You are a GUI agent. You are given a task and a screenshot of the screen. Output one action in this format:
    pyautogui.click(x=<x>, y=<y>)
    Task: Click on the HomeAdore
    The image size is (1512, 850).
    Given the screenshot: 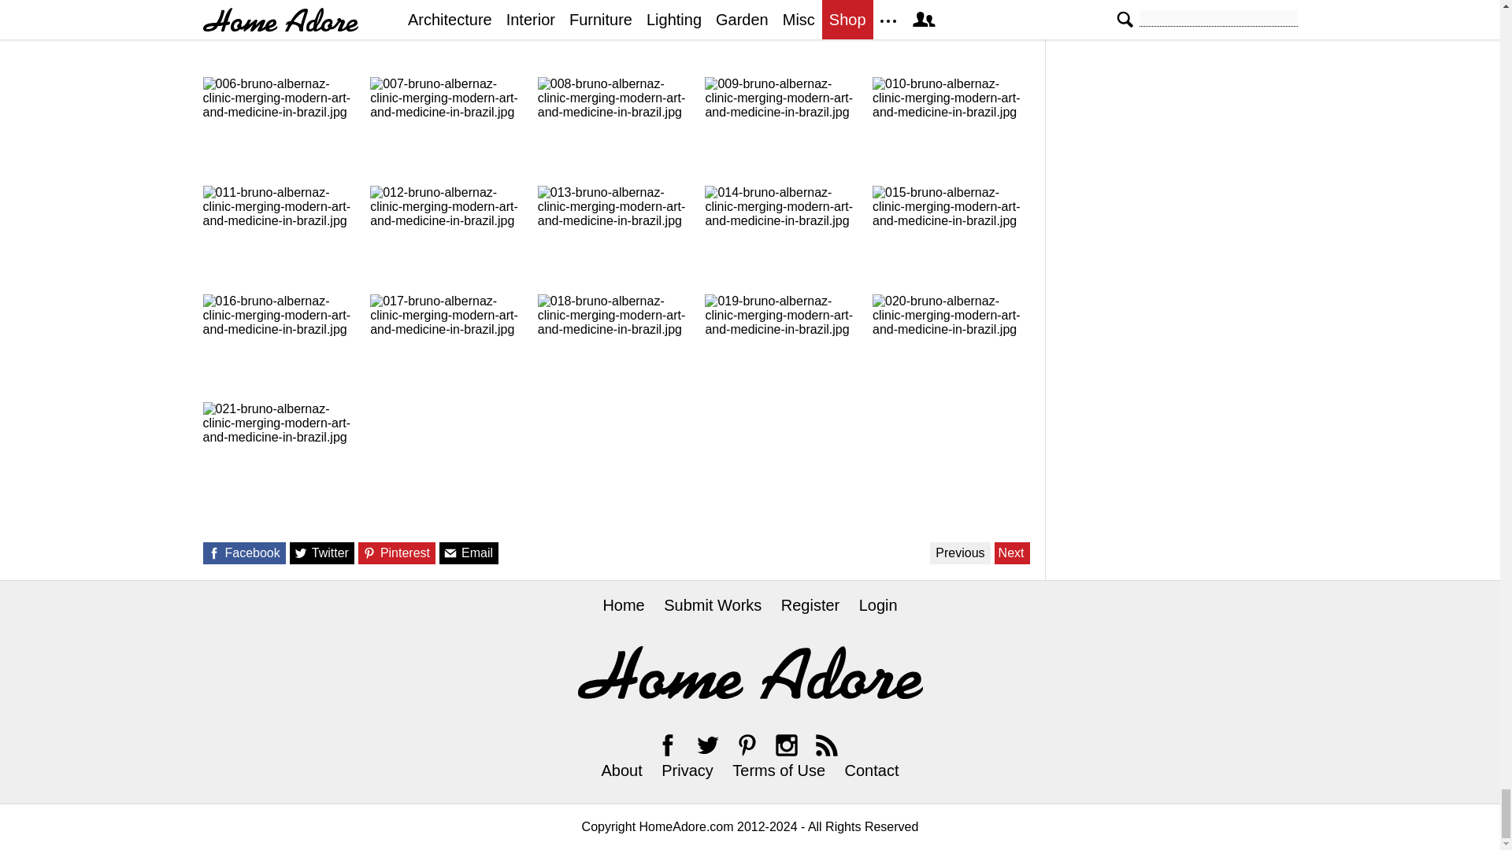 What is the action you would take?
    pyautogui.click(x=750, y=672)
    